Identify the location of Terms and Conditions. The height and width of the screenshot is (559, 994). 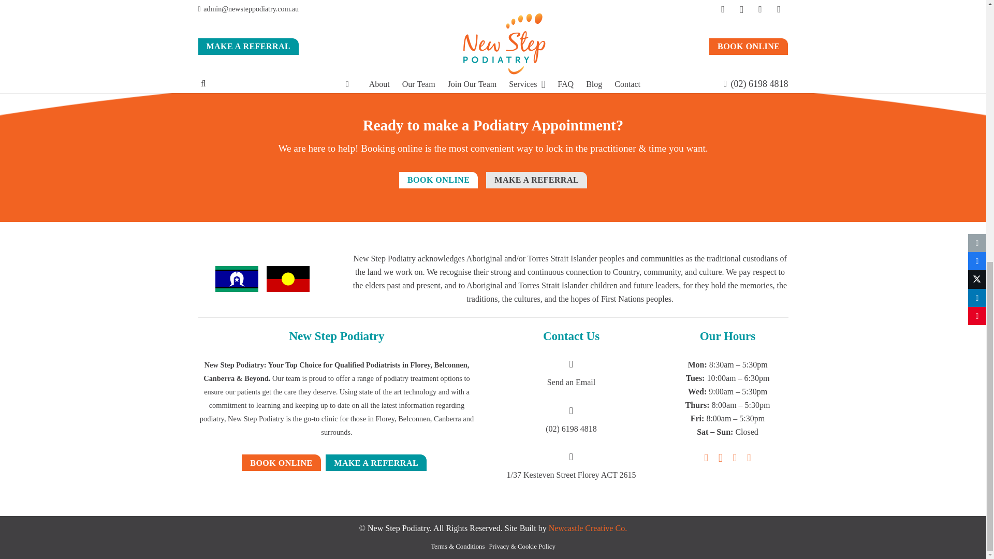
(281, 463).